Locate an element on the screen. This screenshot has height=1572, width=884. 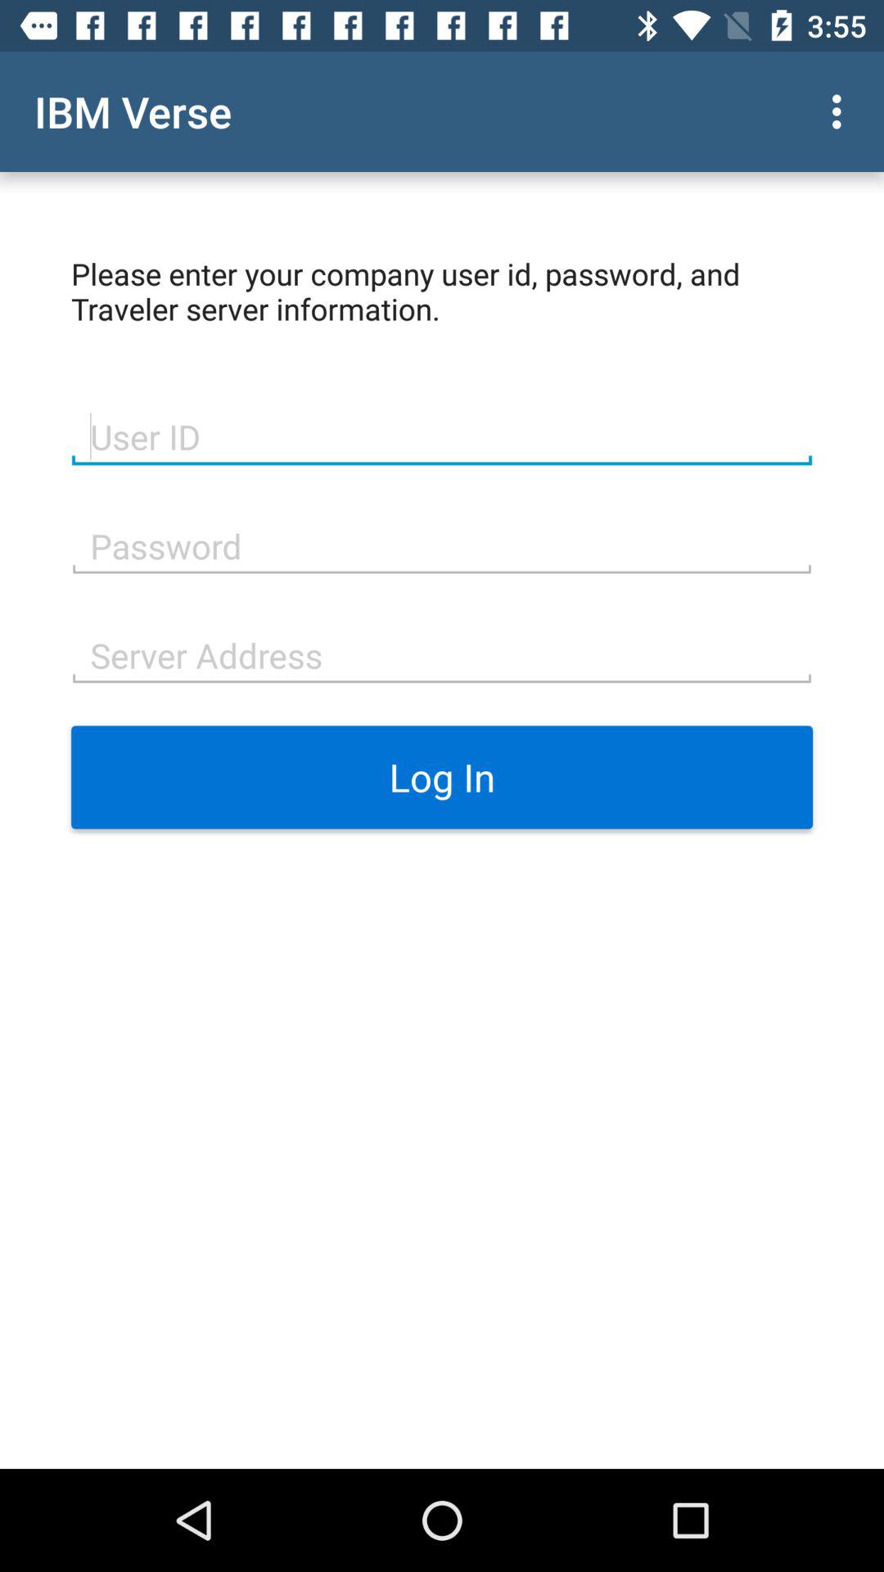
turn off the log in icon is located at coordinates (442, 777).